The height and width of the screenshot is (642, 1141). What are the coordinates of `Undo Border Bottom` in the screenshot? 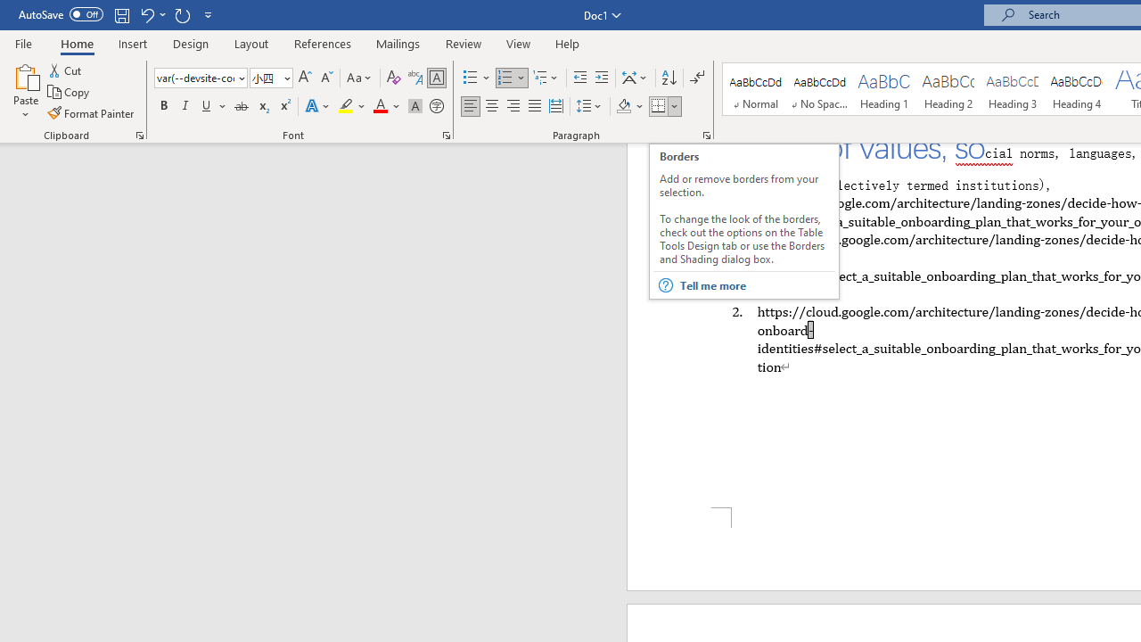 It's located at (146, 14).